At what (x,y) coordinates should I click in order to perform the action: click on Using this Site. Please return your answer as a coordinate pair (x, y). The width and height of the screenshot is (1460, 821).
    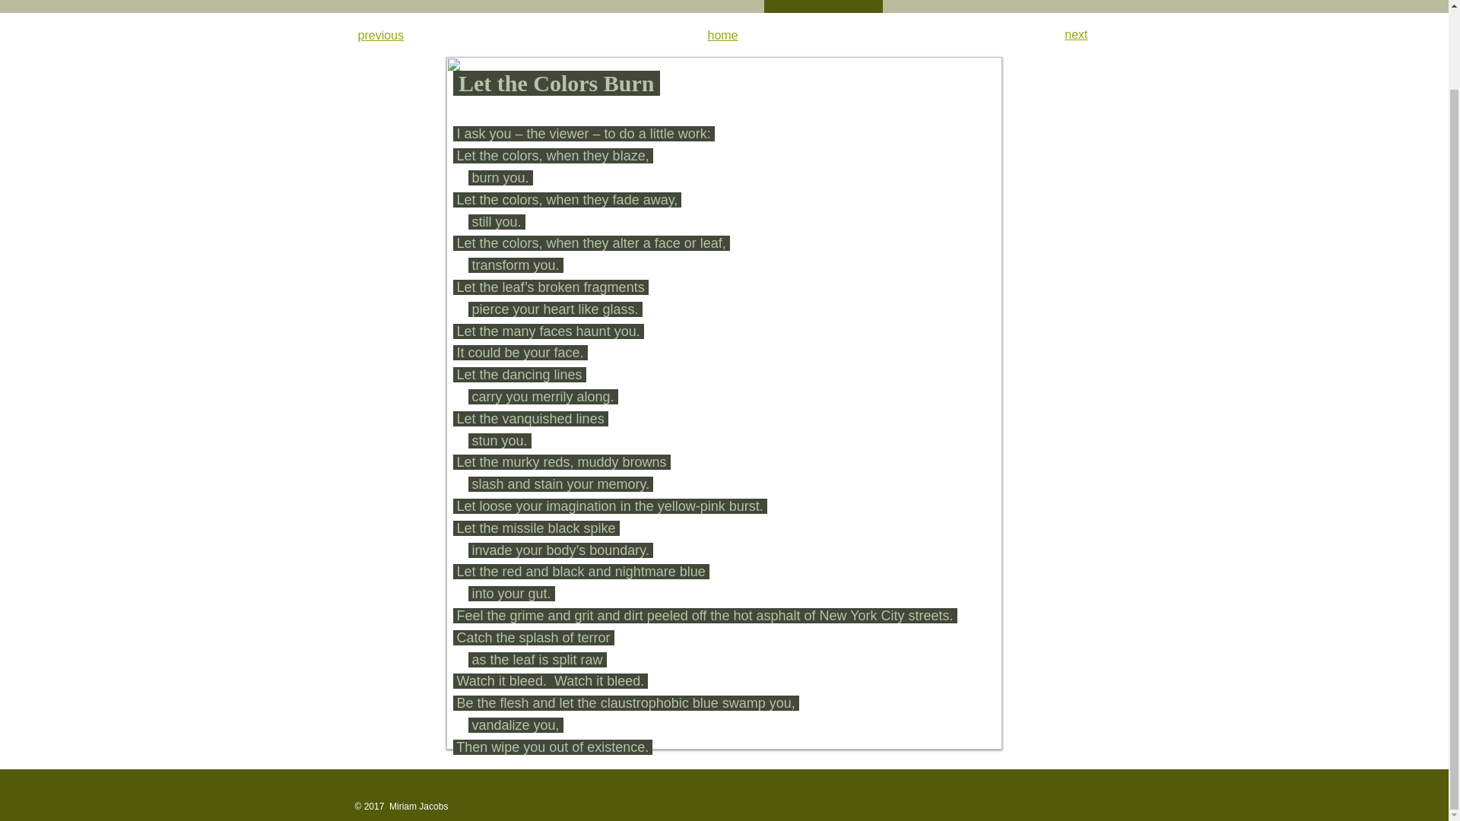
    Looking at the image, I should click on (561, 6).